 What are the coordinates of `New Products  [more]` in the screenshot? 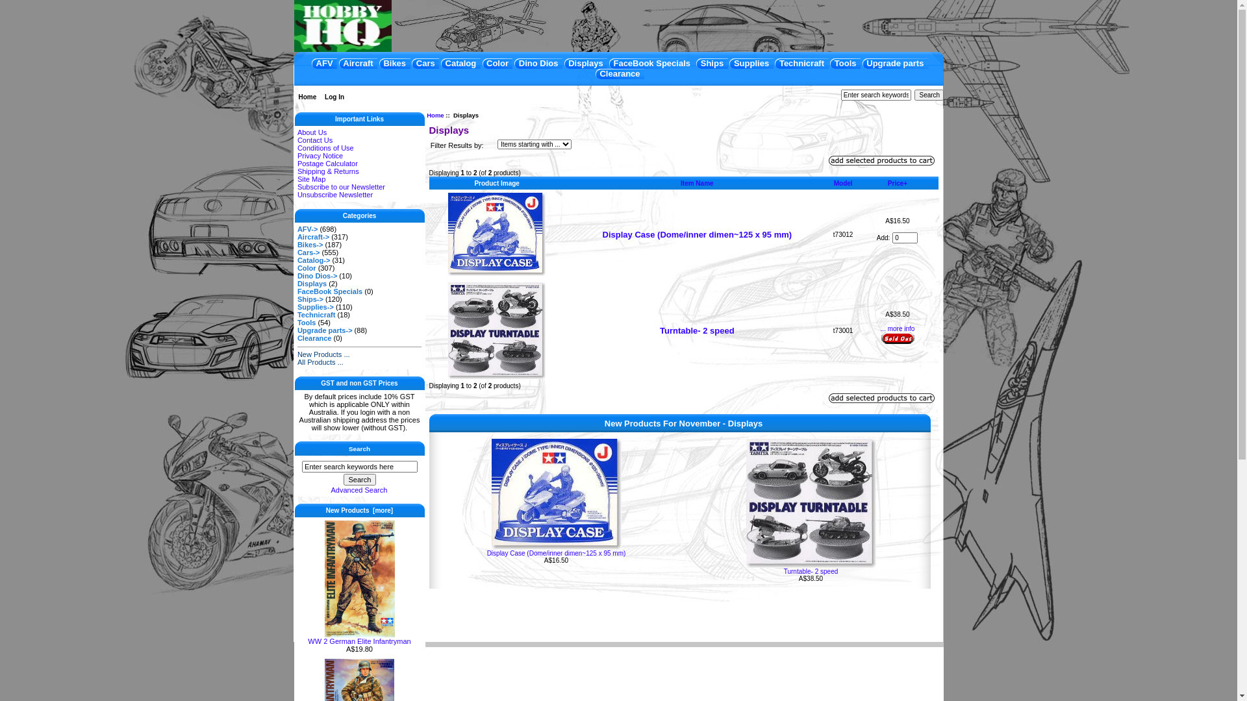 It's located at (360, 510).